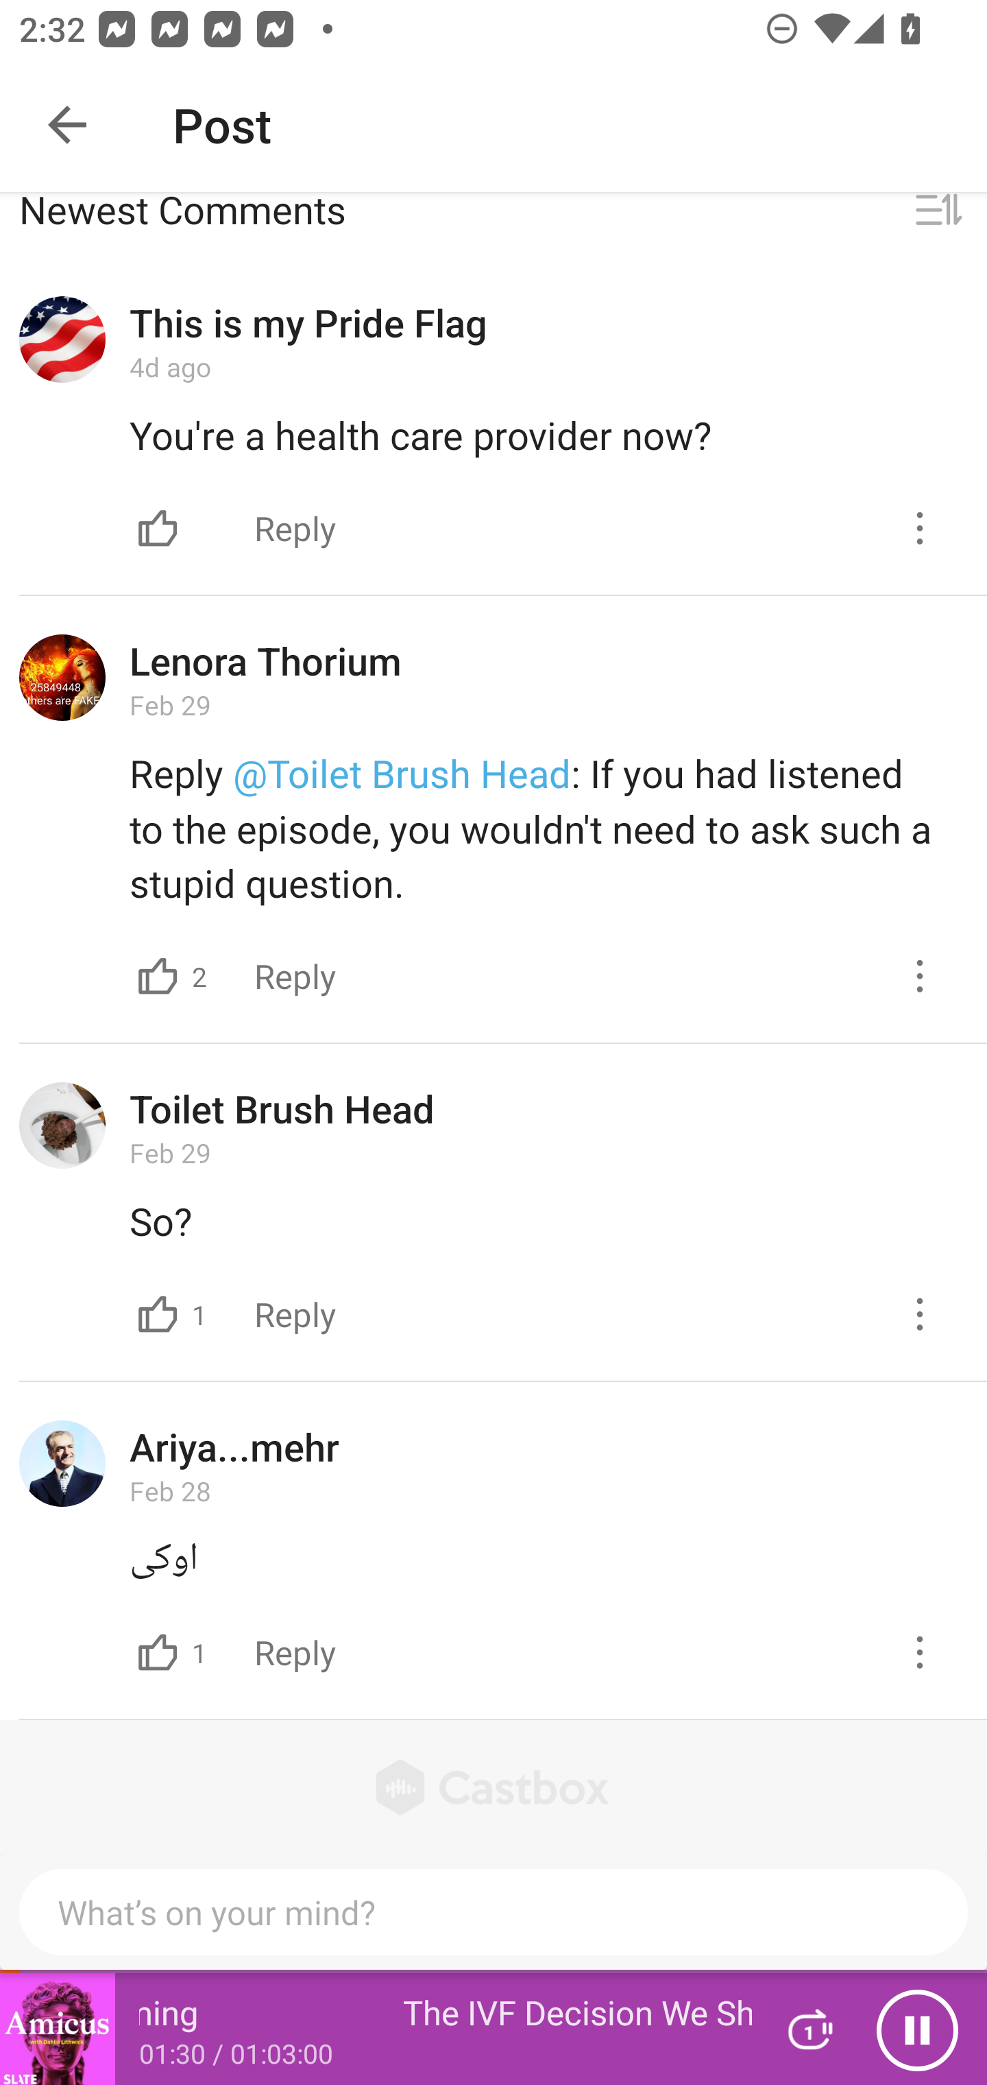  Describe the element at coordinates (920, 975) in the screenshot. I see `` at that location.